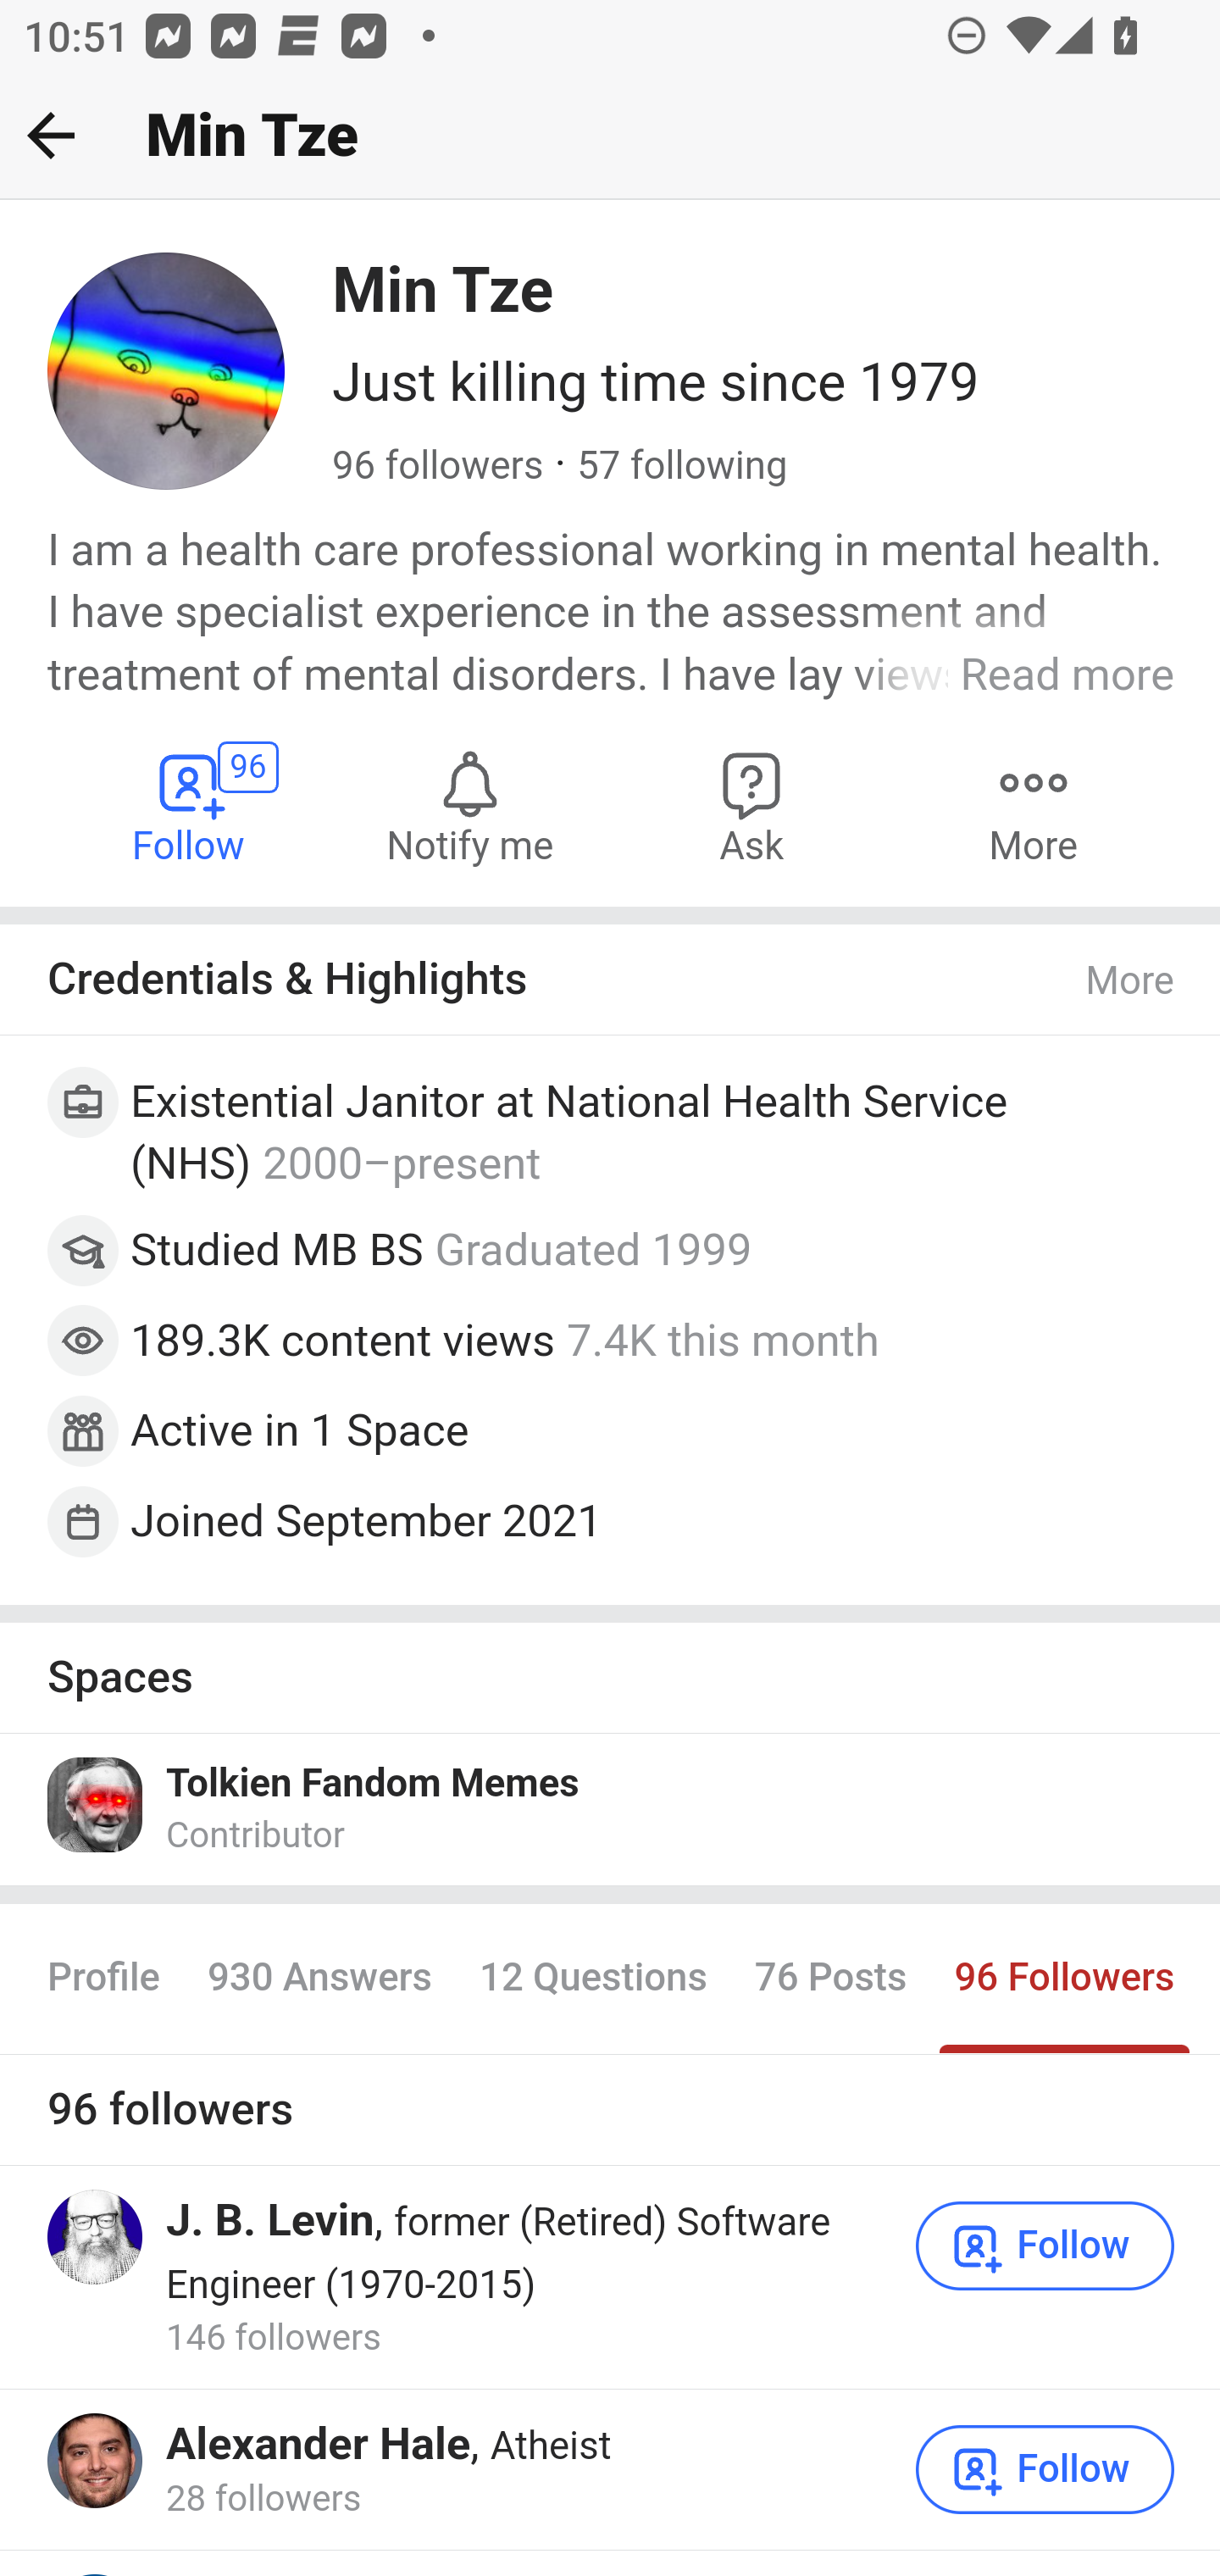 The image size is (1220, 2576). Describe the element at coordinates (469, 806) in the screenshot. I see `Notify me` at that location.